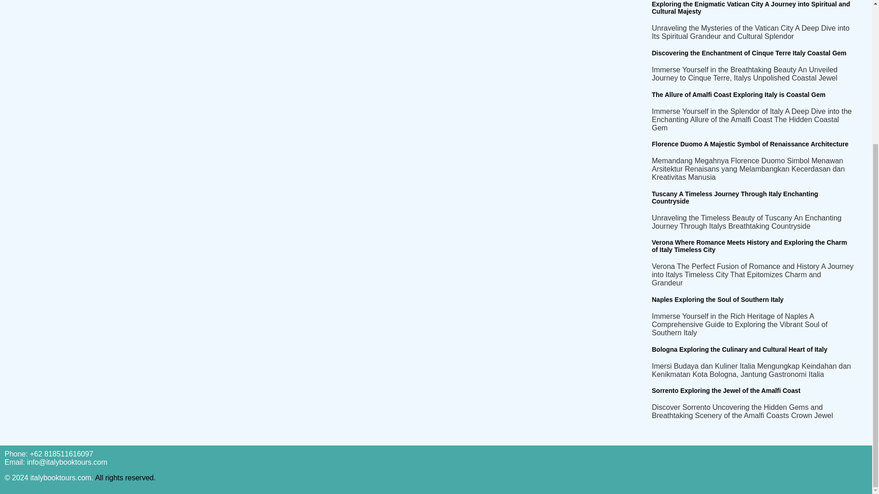  Describe the element at coordinates (739, 349) in the screenshot. I see `Bologna Exploring the Culinary and Cultural Heart of Italy` at that location.